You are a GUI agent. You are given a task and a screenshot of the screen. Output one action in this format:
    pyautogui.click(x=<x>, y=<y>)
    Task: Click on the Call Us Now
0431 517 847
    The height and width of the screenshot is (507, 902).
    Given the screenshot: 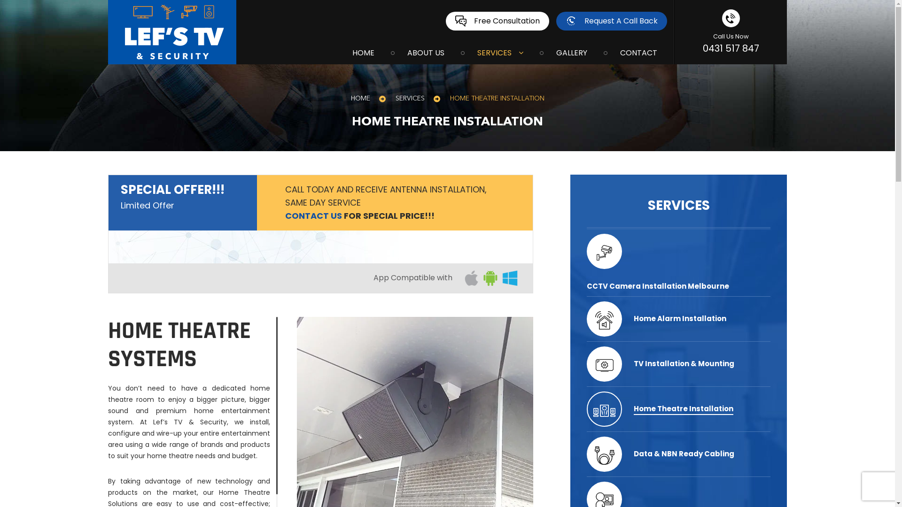 What is the action you would take?
    pyautogui.click(x=731, y=32)
    